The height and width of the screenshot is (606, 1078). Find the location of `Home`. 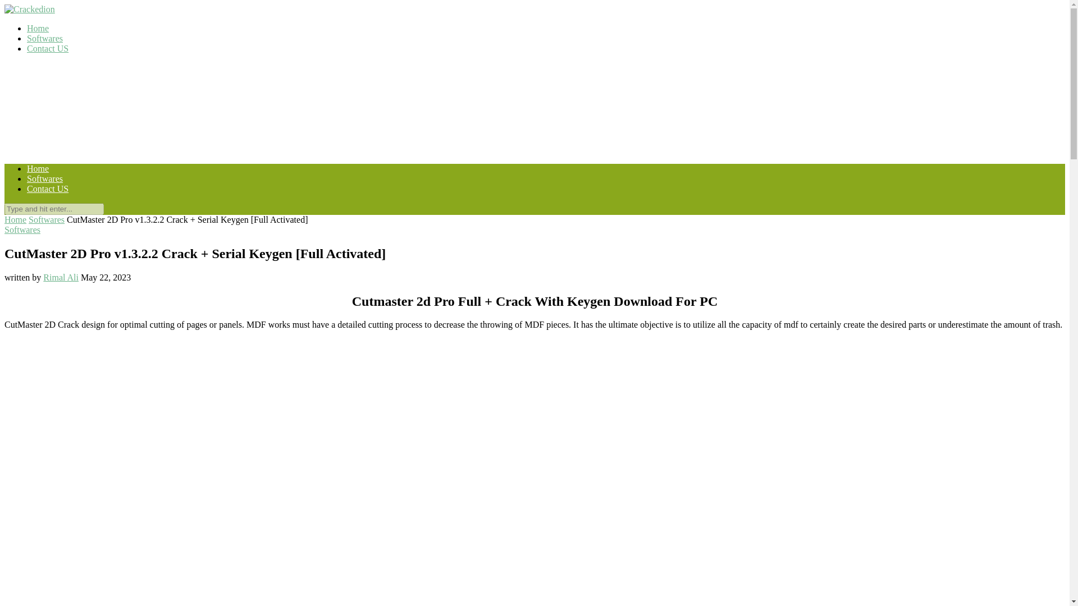

Home is located at coordinates (38, 168).